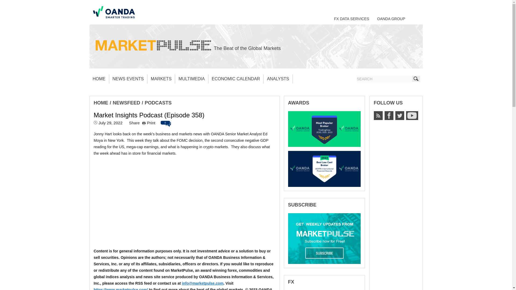  I want to click on HOME, so click(101, 103).